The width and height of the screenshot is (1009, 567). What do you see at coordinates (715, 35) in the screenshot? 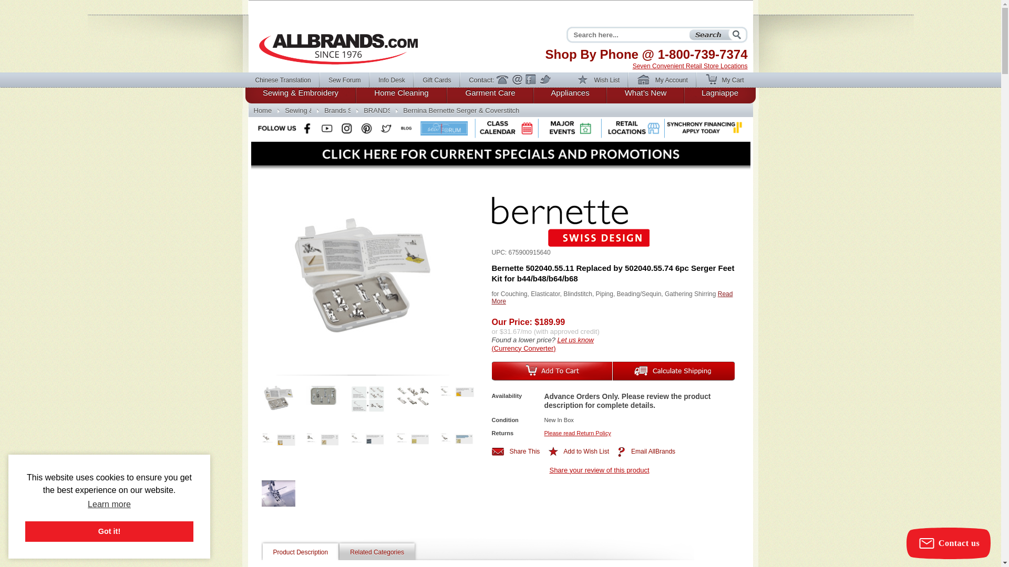
I see `Search` at bounding box center [715, 35].